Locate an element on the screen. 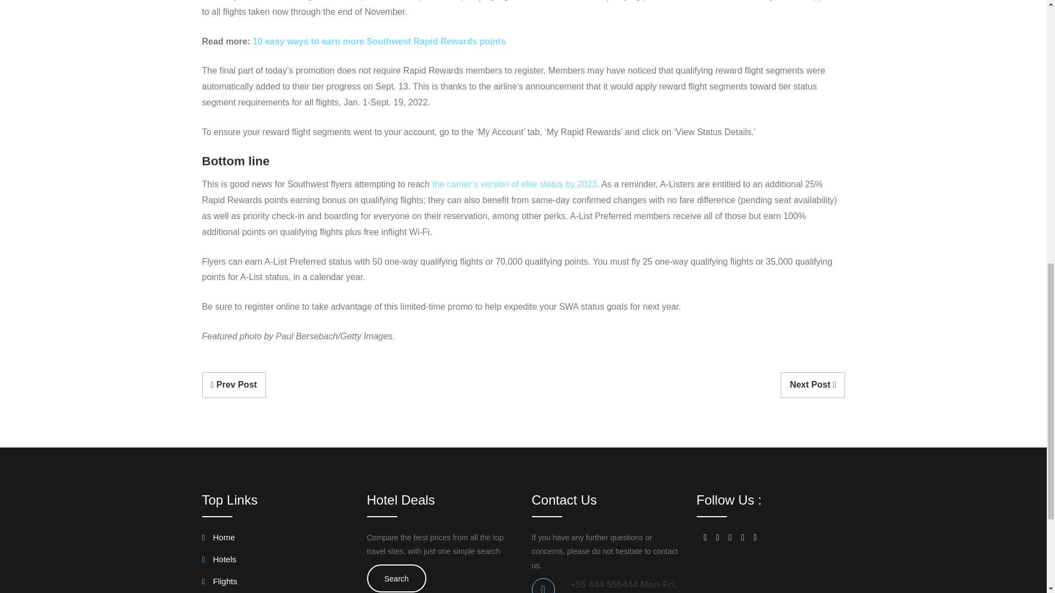  Prev Post is located at coordinates (234, 385).